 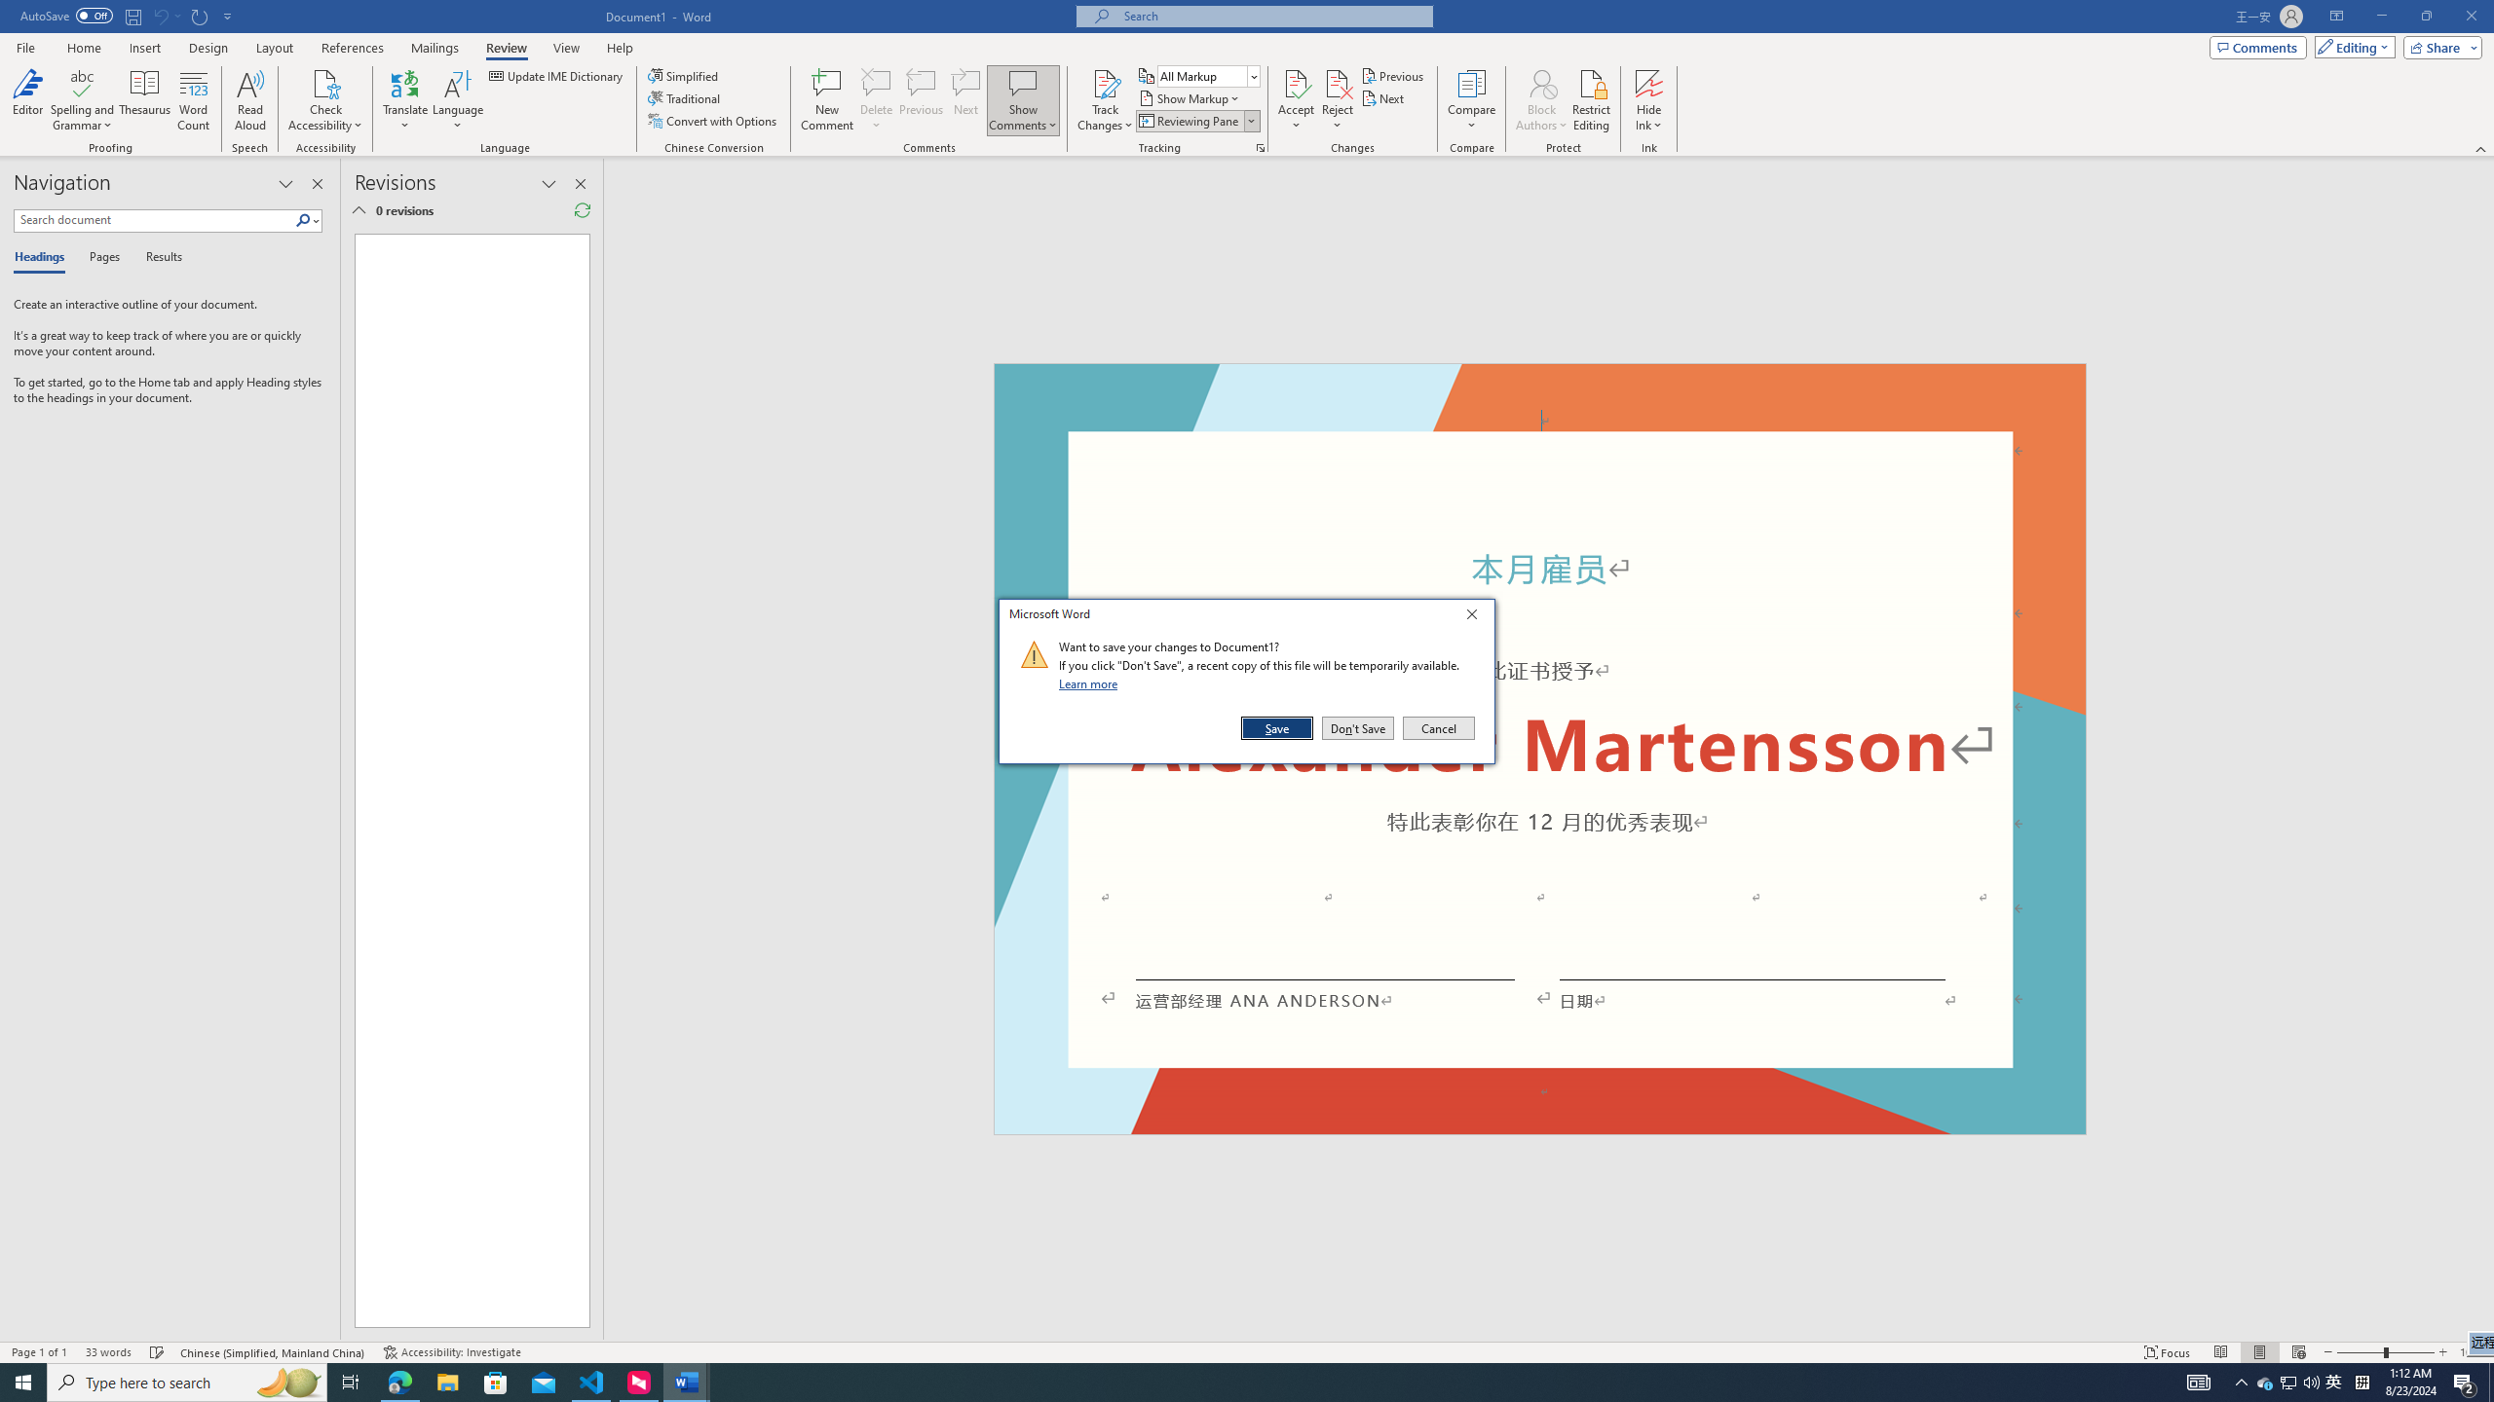 I want to click on Class: NetUIImage, so click(x=1035, y=654).